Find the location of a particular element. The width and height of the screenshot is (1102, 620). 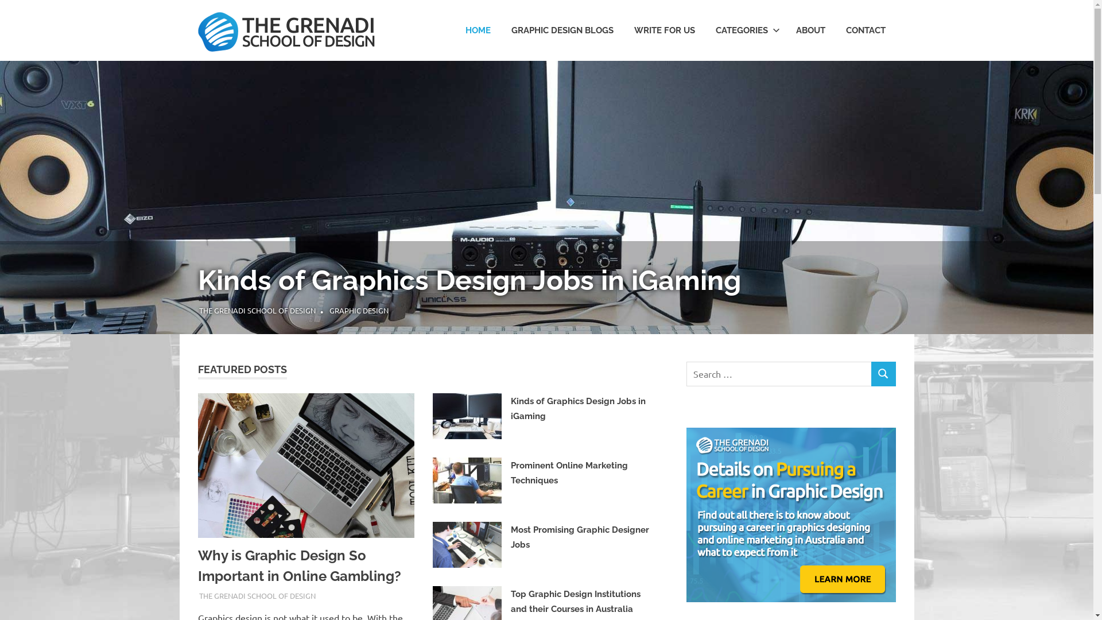

GRAPHIC DESIGN BLOGS is located at coordinates (562, 31).